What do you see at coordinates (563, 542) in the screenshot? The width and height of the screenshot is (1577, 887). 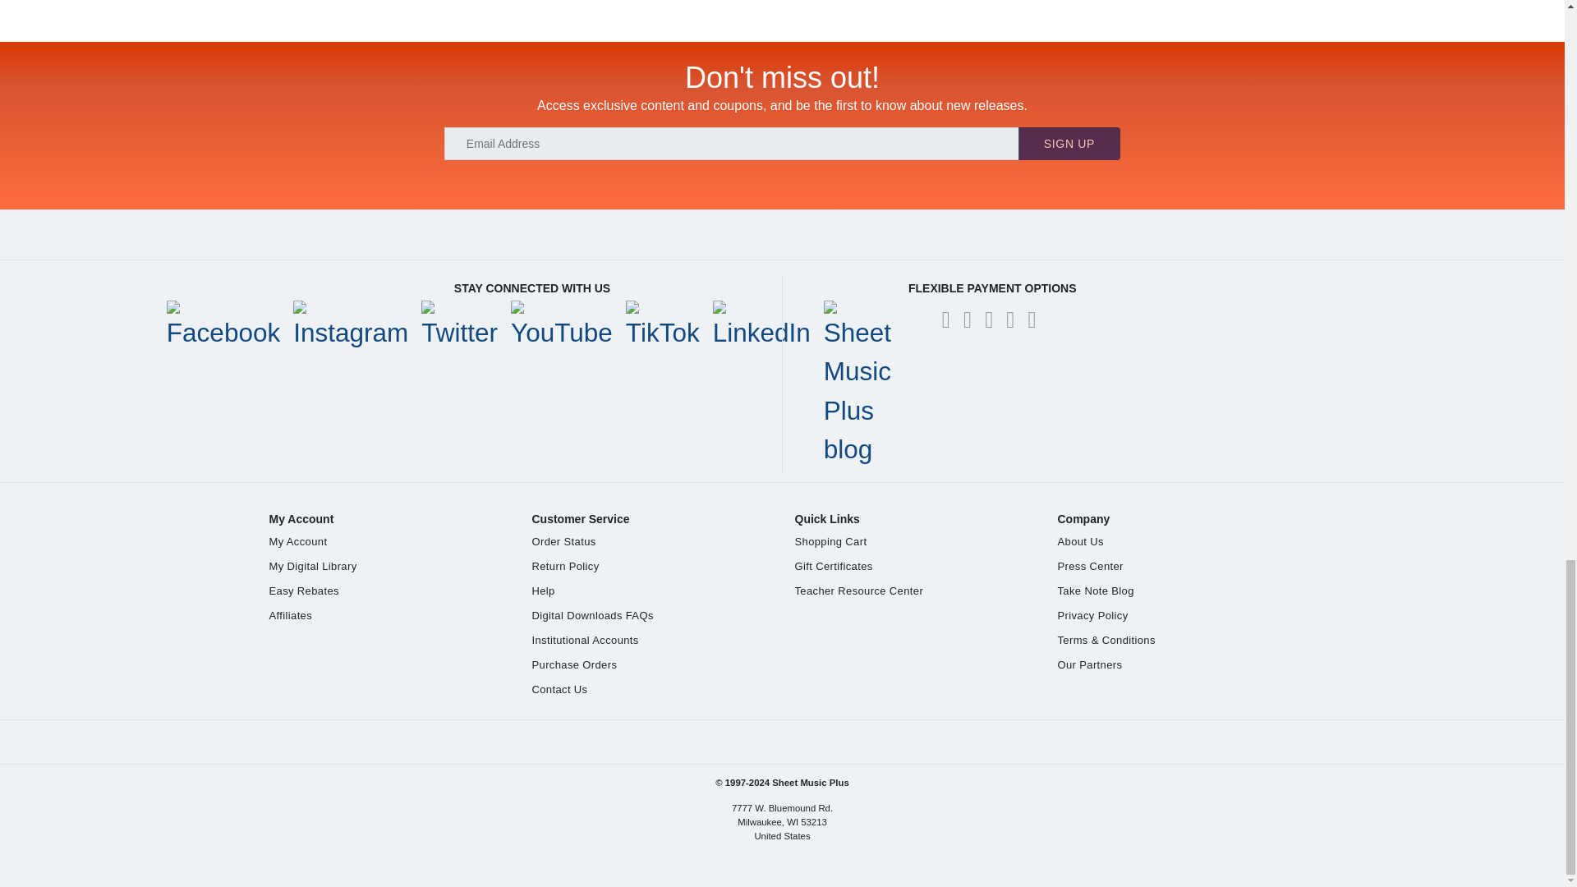 I see `Go to Order Status` at bounding box center [563, 542].